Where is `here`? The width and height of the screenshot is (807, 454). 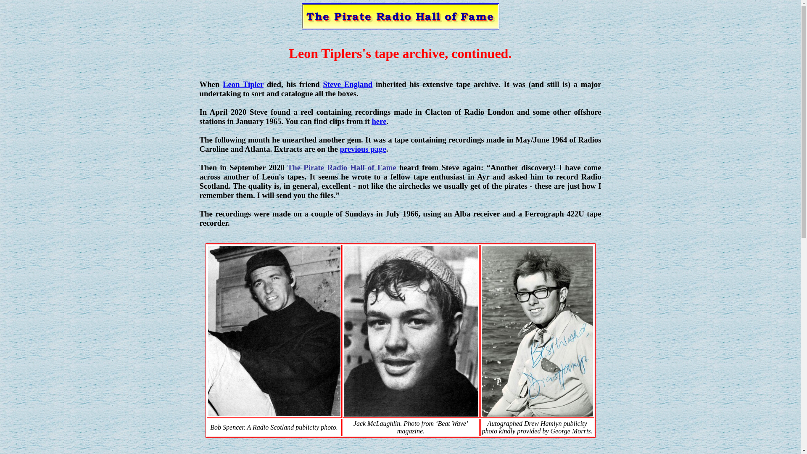
here is located at coordinates (379, 121).